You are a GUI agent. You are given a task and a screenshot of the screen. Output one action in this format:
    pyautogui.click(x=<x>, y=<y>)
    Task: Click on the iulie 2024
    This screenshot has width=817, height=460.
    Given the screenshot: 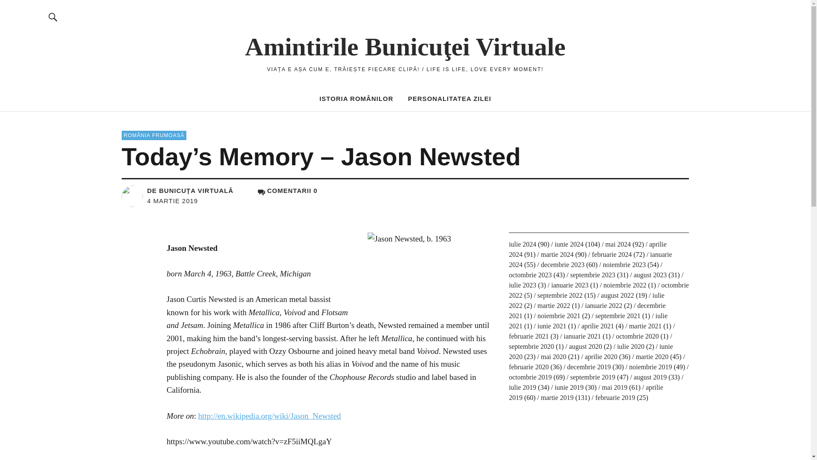 What is the action you would take?
    pyautogui.click(x=523, y=244)
    